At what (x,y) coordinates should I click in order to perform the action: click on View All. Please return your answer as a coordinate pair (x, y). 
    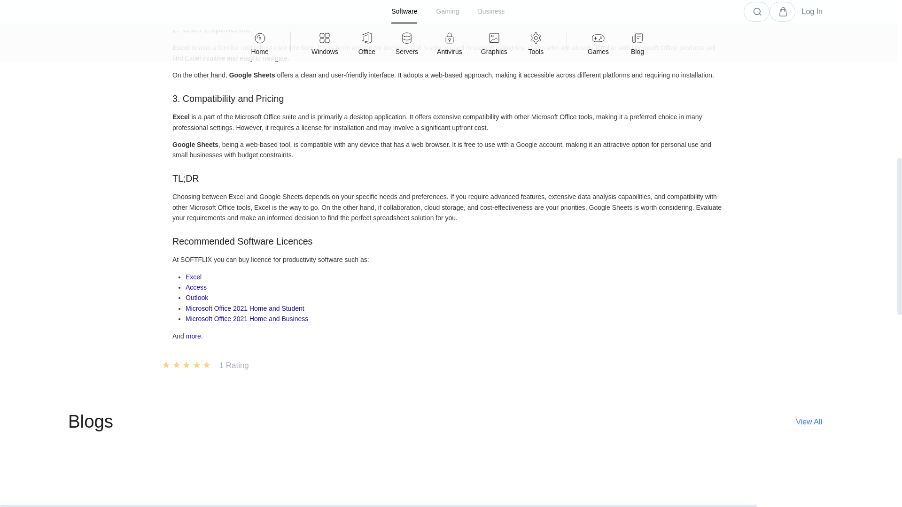
    Looking at the image, I should click on (809, 422).